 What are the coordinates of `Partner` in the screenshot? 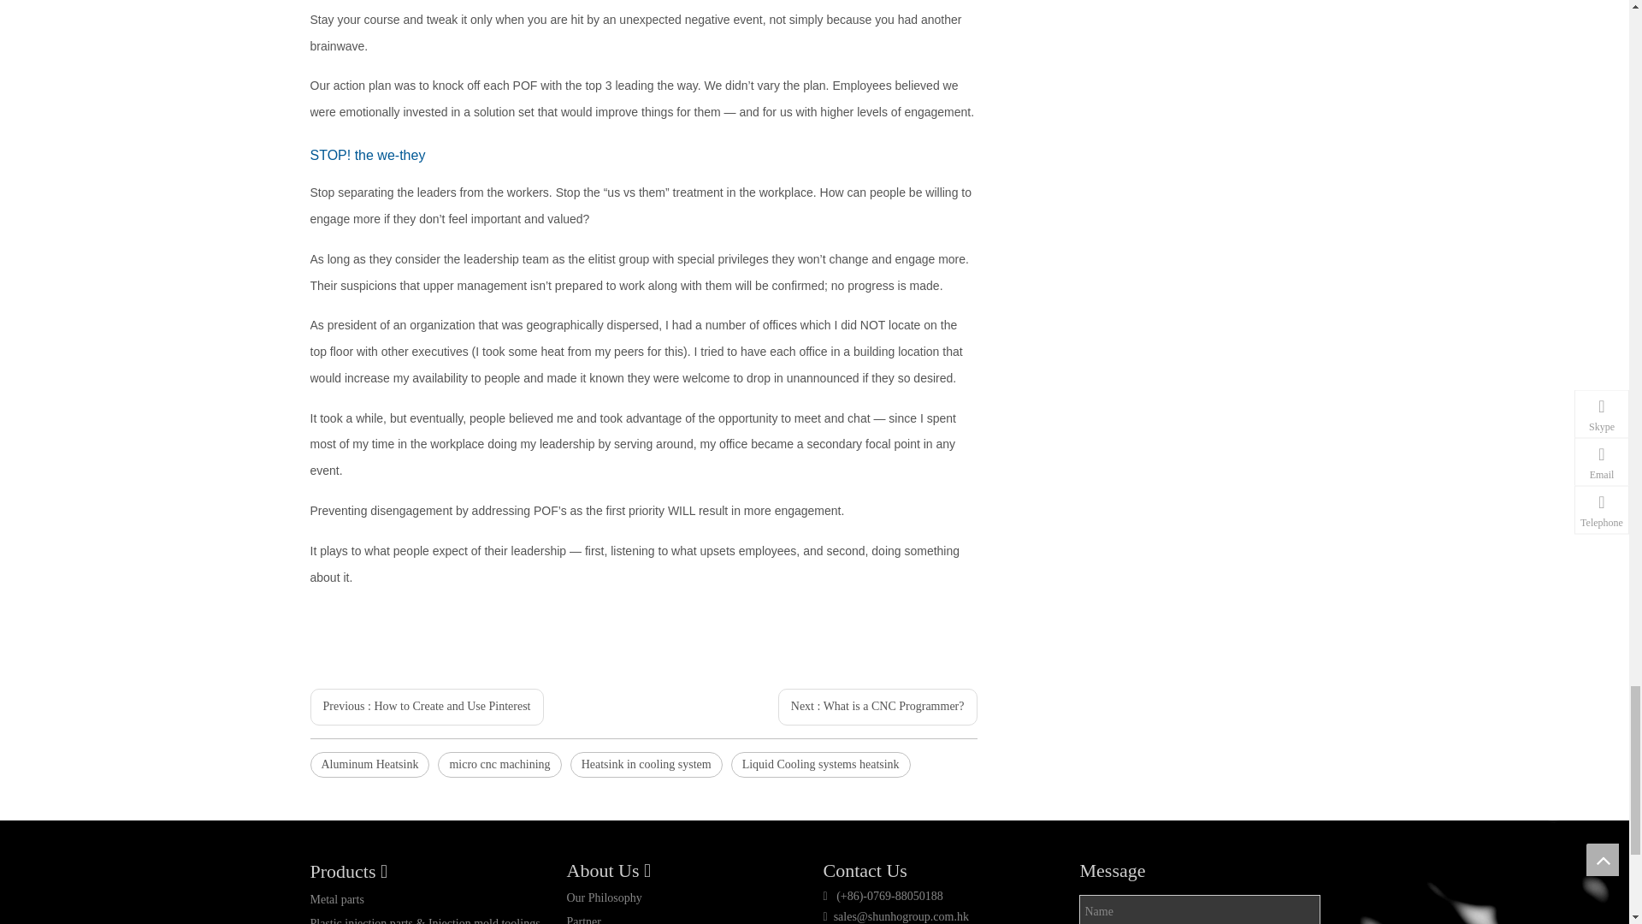 It's located at (583, 920).